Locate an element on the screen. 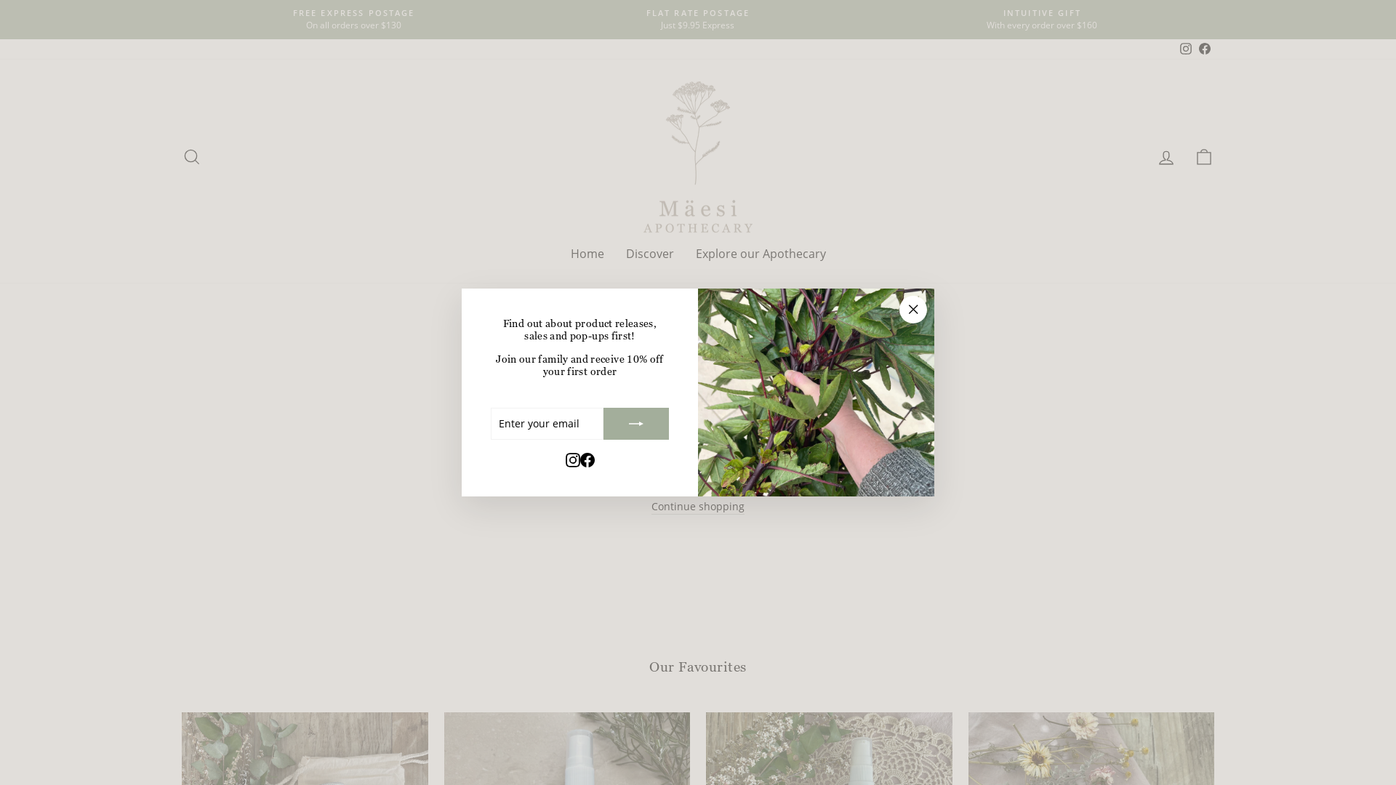  Cart is located at coordinates (1204, 157).